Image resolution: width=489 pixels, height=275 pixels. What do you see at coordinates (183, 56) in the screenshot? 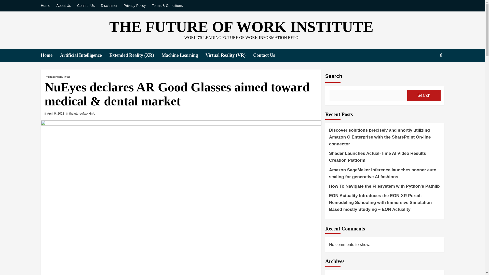
I see `Machine Learning` at bounding box center [183, 56].